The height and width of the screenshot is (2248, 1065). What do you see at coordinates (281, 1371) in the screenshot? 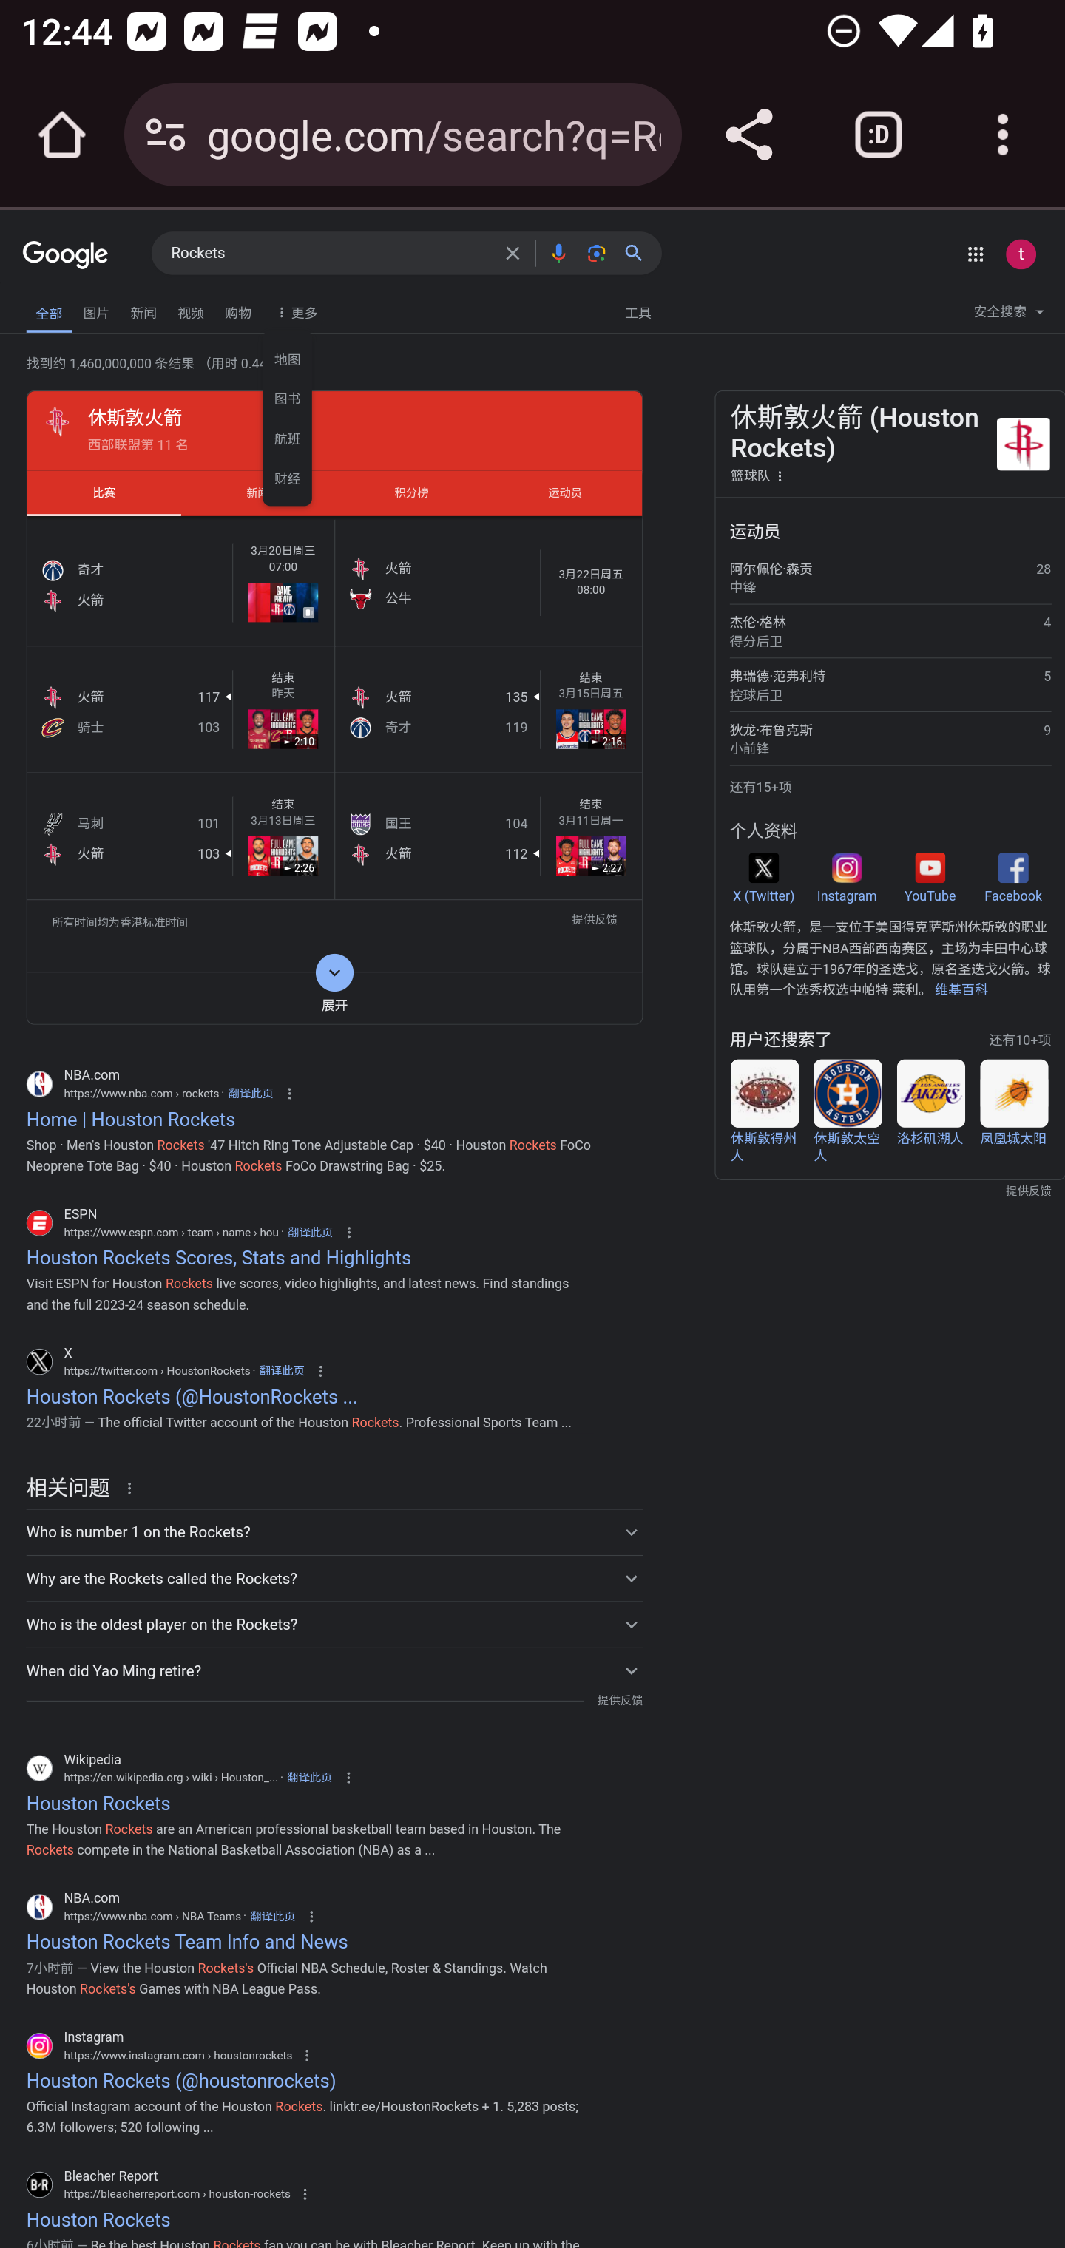
I see `翻译此页` at bounding box center [281, 1371].